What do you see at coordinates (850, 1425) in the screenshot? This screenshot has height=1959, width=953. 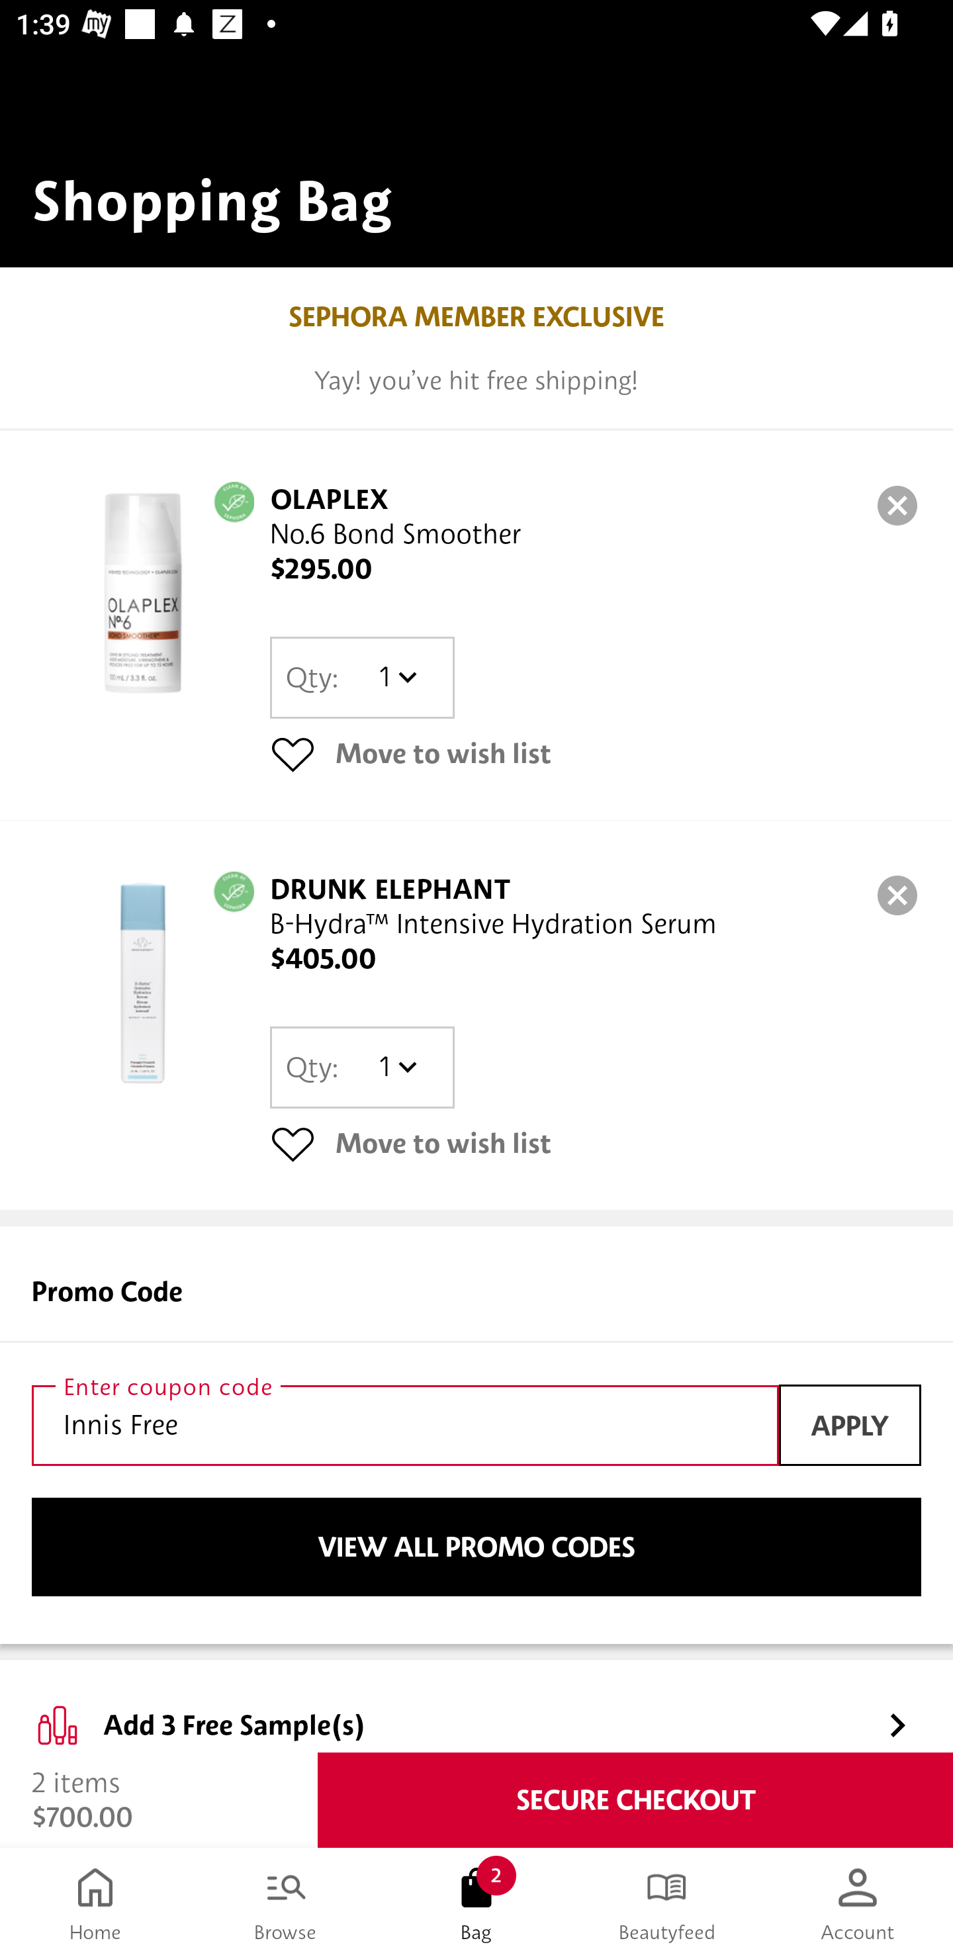 I see `APPLY` at bounding box center [850, 1425].